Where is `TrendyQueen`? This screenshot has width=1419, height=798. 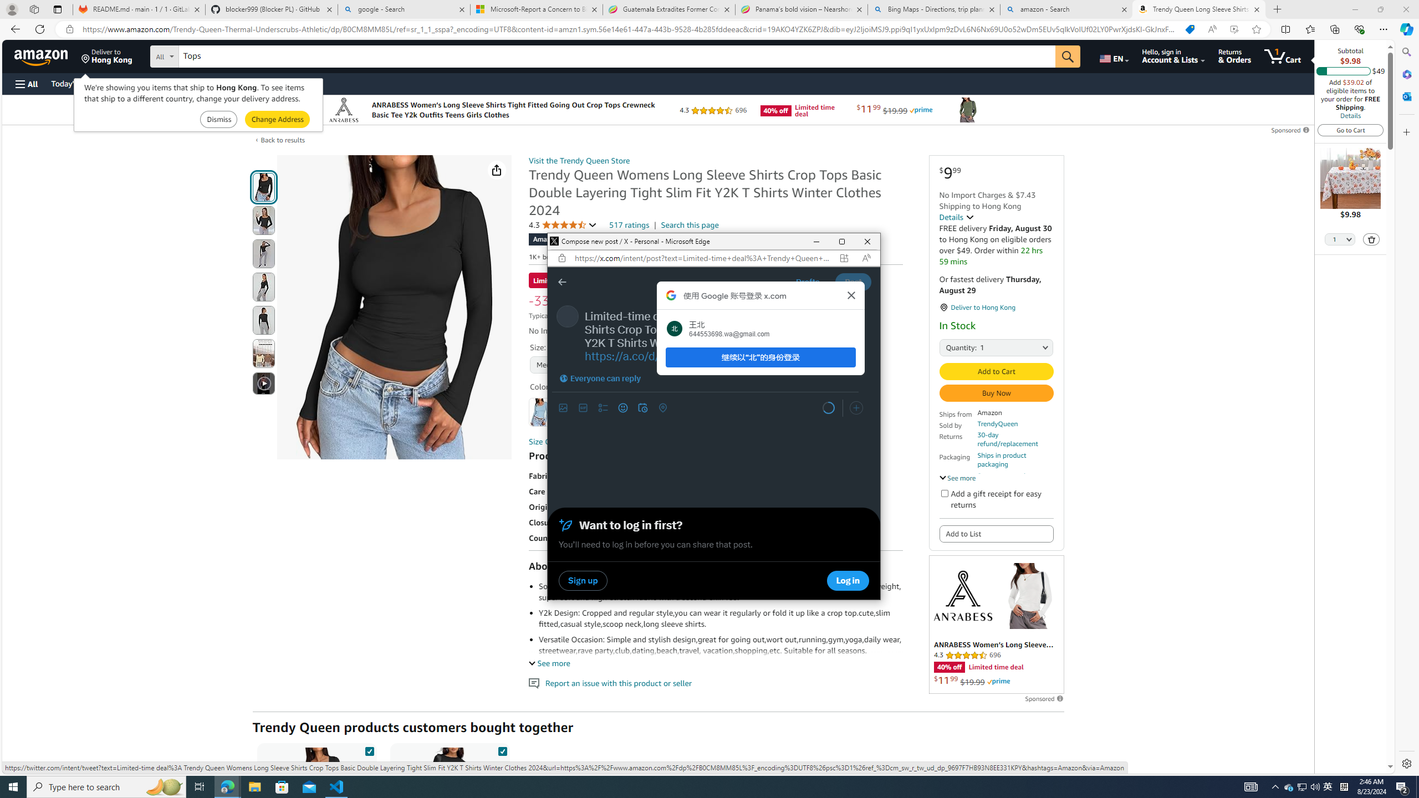
TrendyQueen is located at coordinates (998, 423).